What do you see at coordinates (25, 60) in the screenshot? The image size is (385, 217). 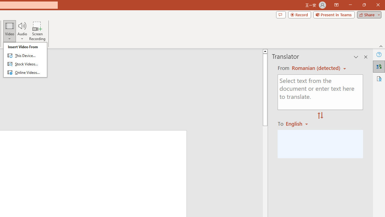 I see `&Video` at bounding box center [25, 60].